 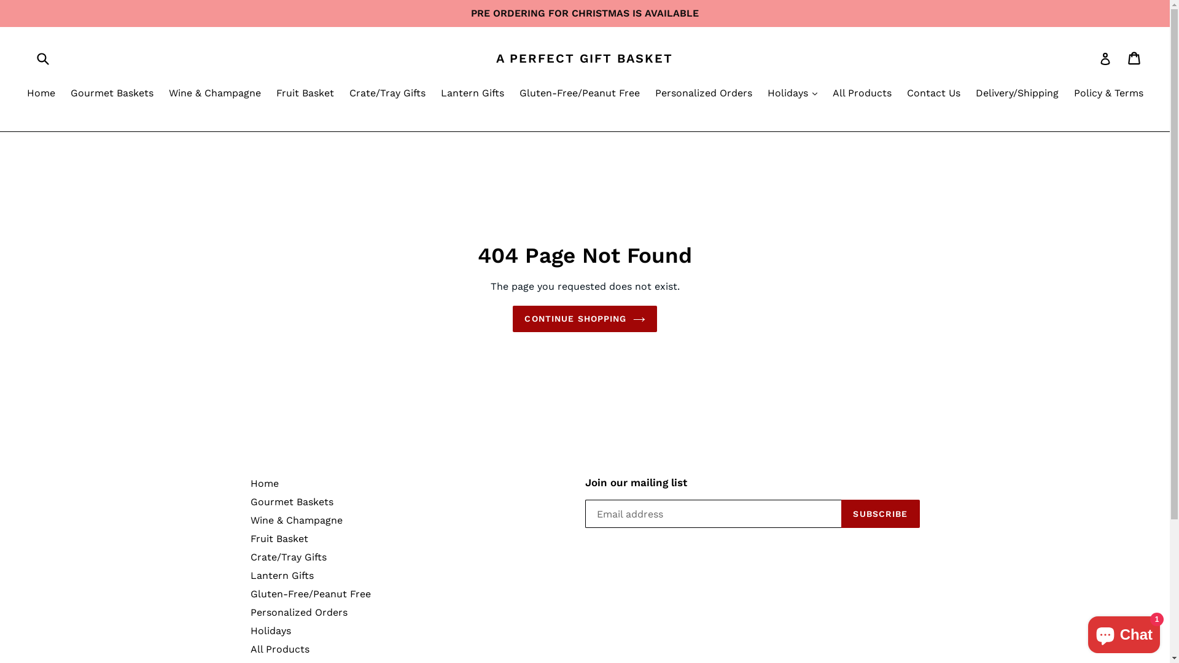 I want to click on Policy & Terms, so click(x=1108, y=95).